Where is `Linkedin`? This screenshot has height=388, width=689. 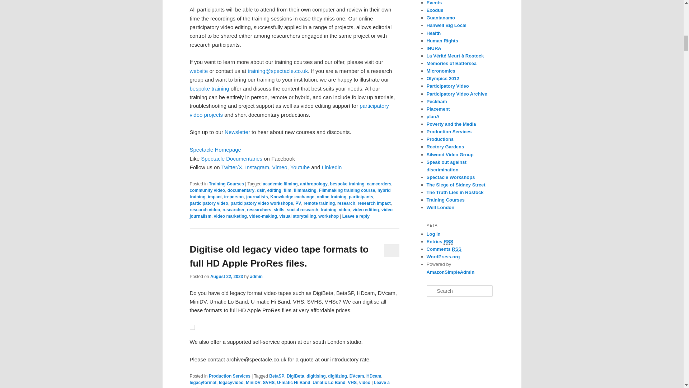
Linkedin is located at coordinates (332, 167).